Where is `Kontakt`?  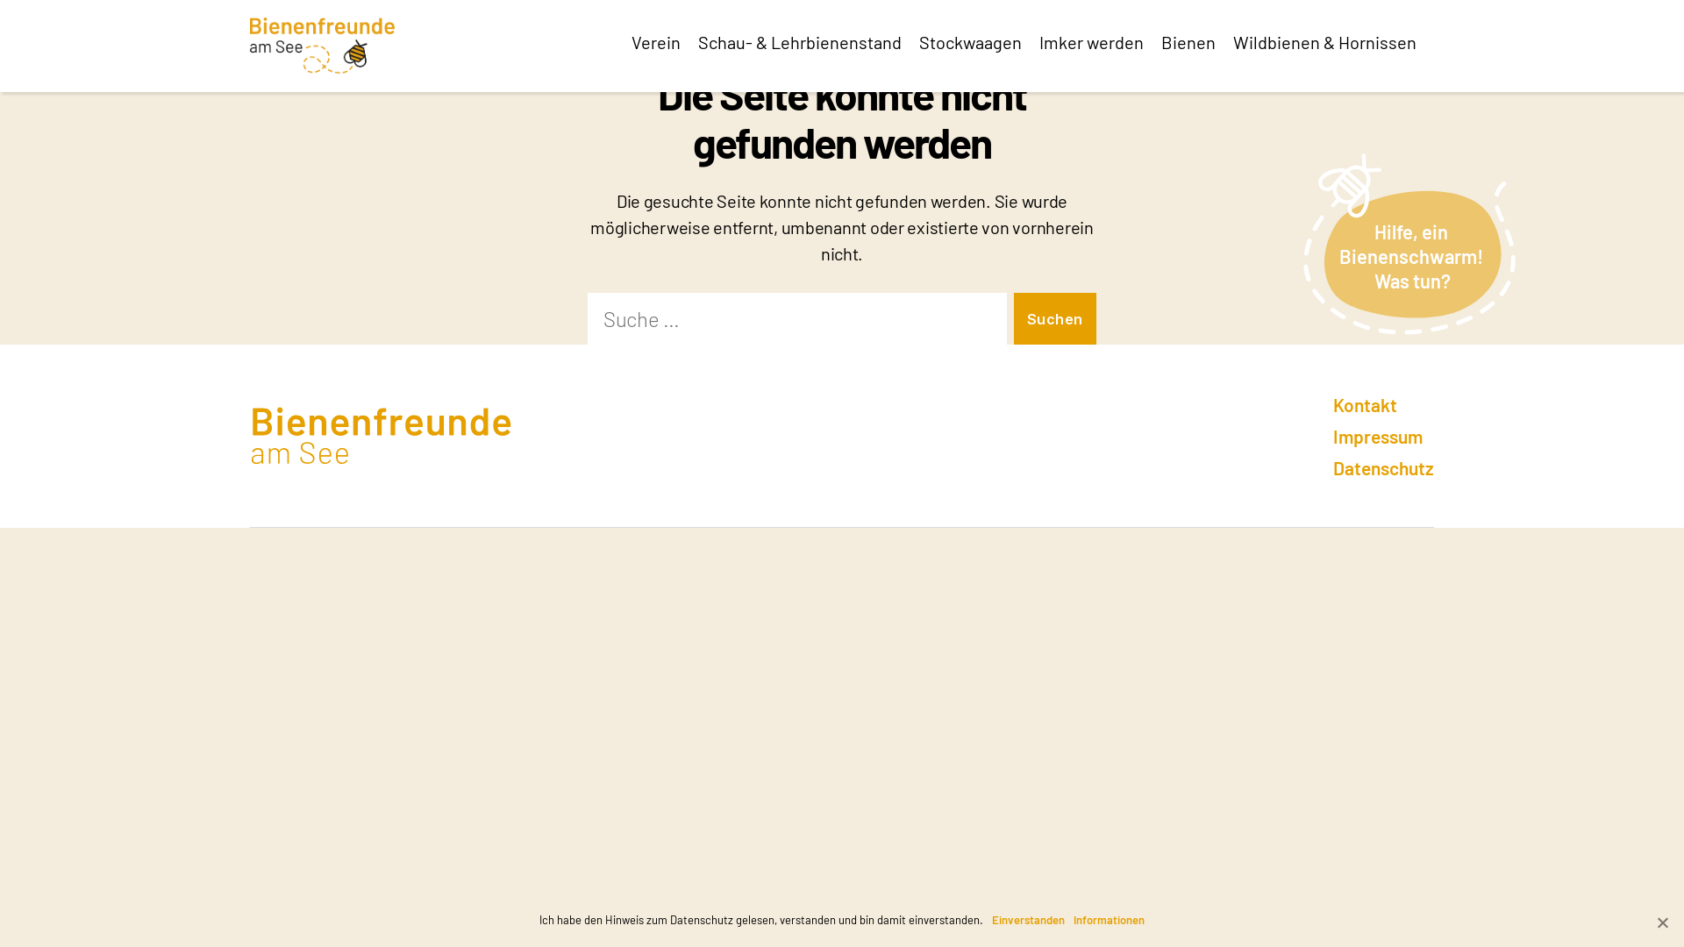 Kontakt is located at coordinates (1365, 405).